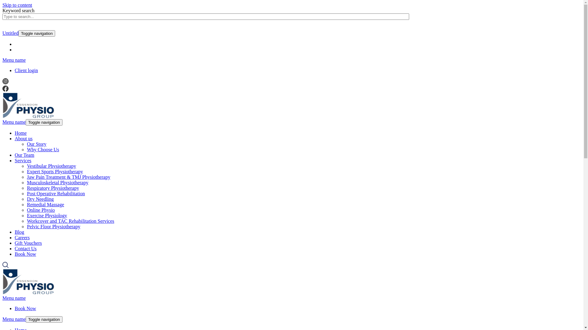 The image size is (588, 330). I want to click on Untitled, so click(10, 33).